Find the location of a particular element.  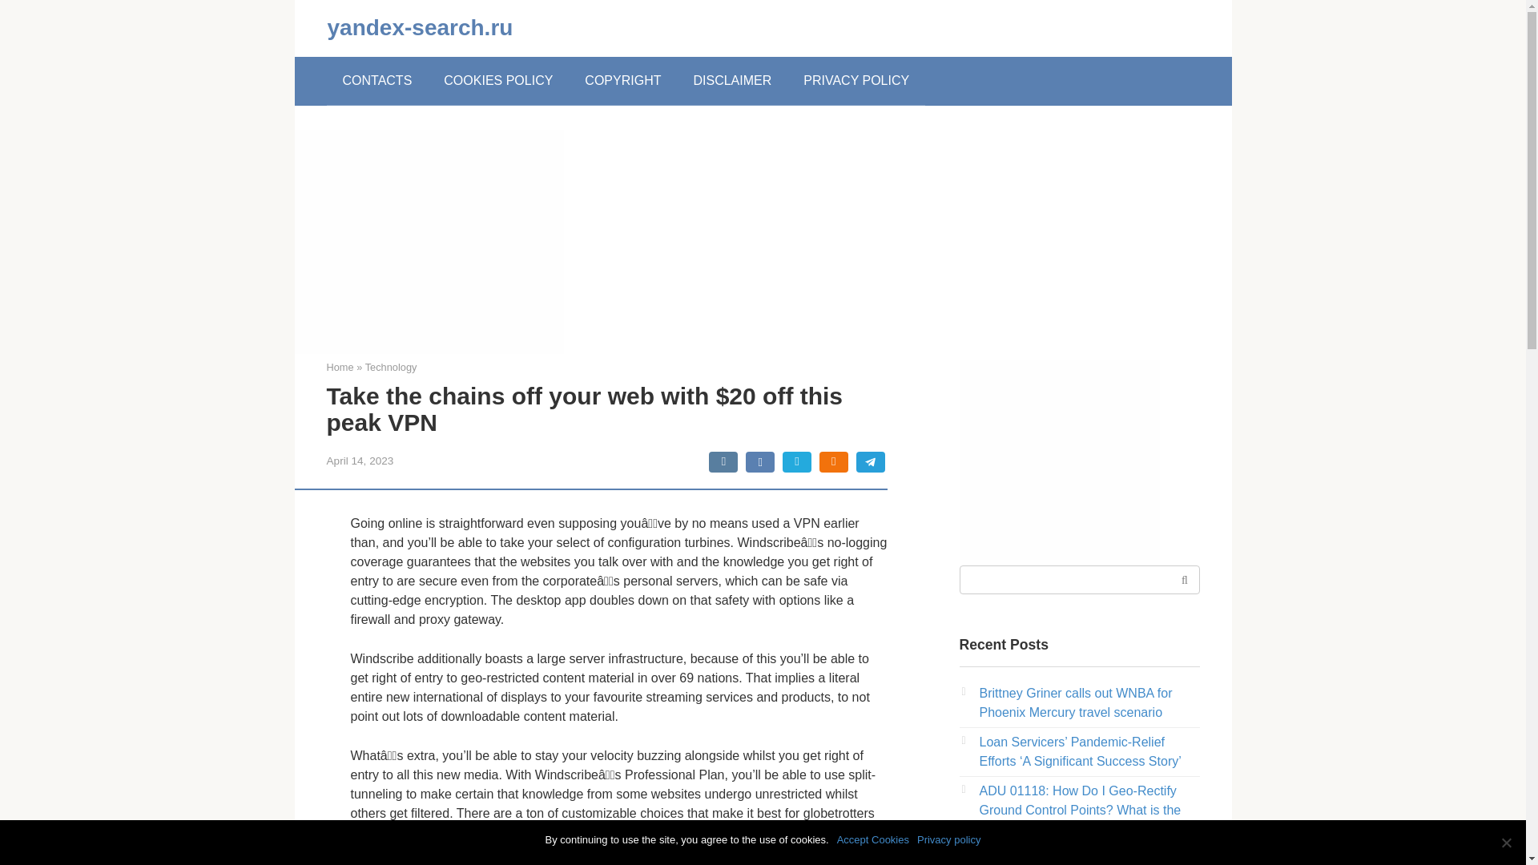

COPYRIGHT is located at coordinates (622, 80).